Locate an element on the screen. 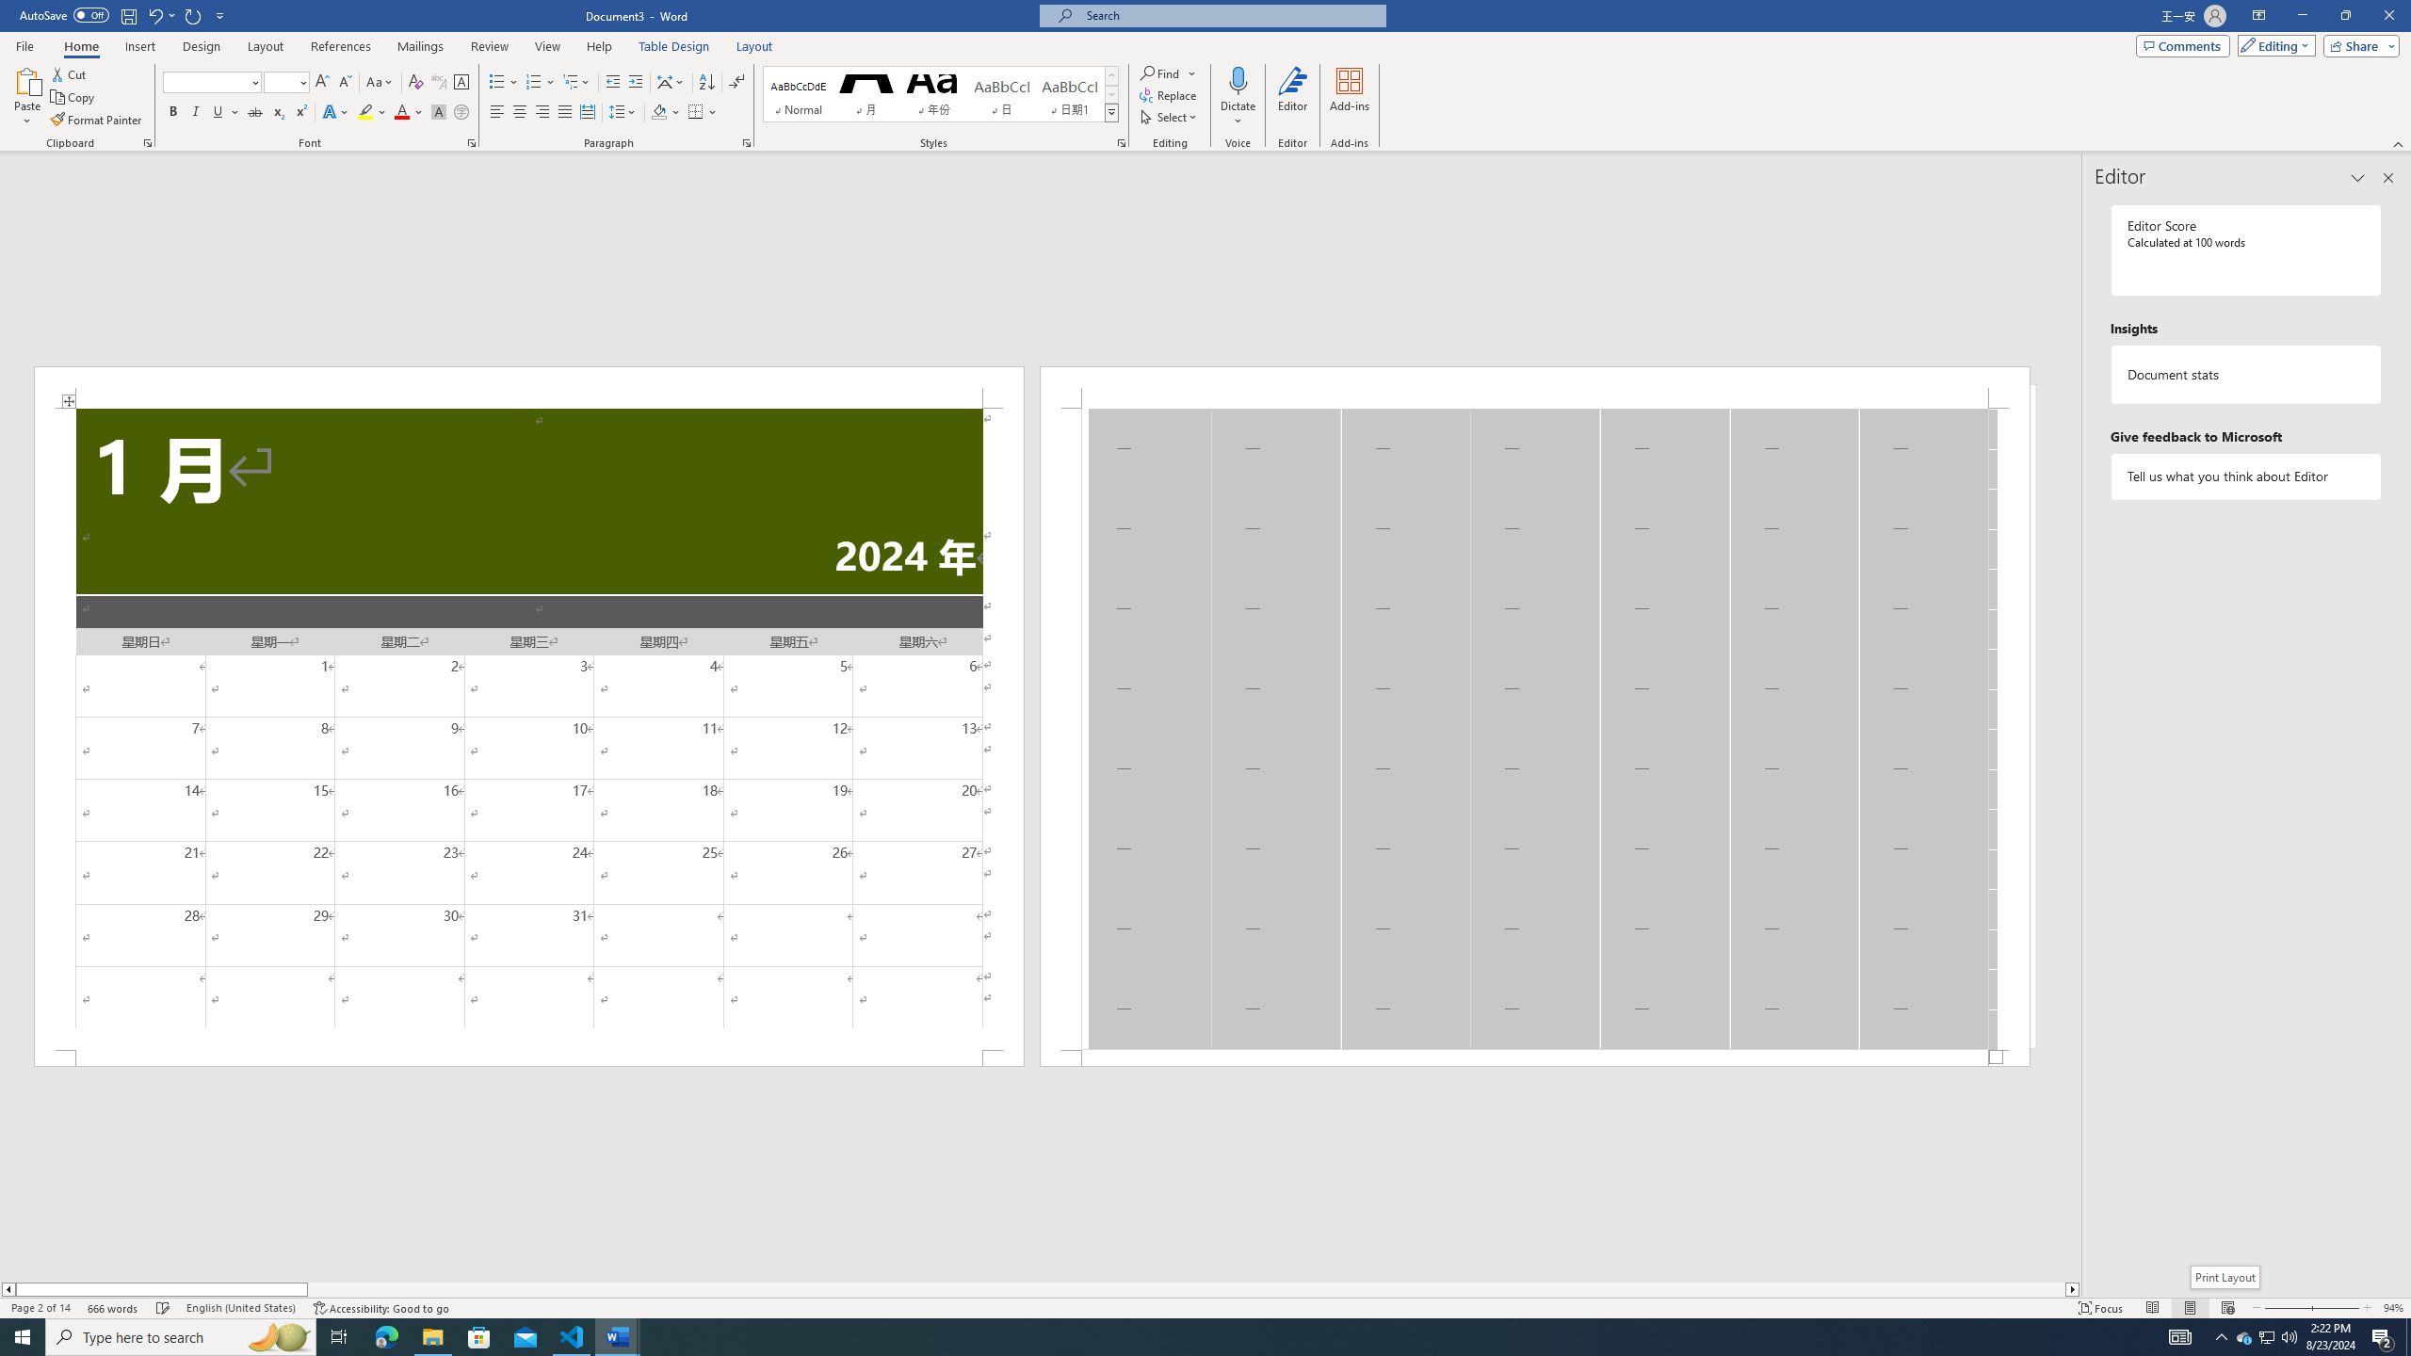  Asian Layout is located at coordinates (671, 83).